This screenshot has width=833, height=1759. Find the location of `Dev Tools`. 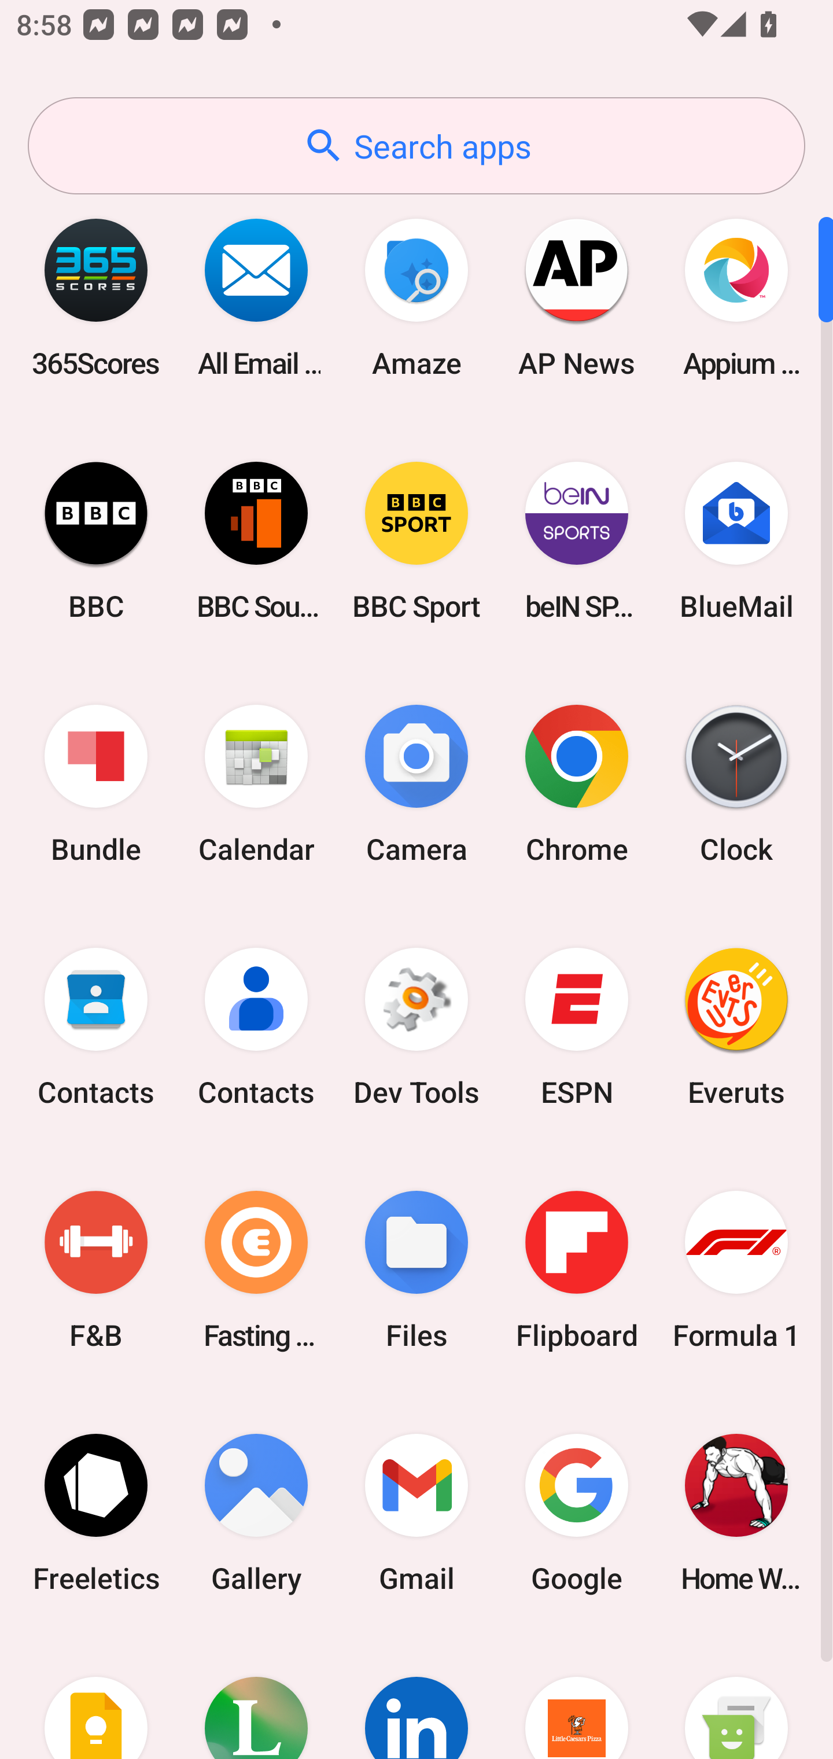

Dev Tools is located at coordinates (417, 1027).